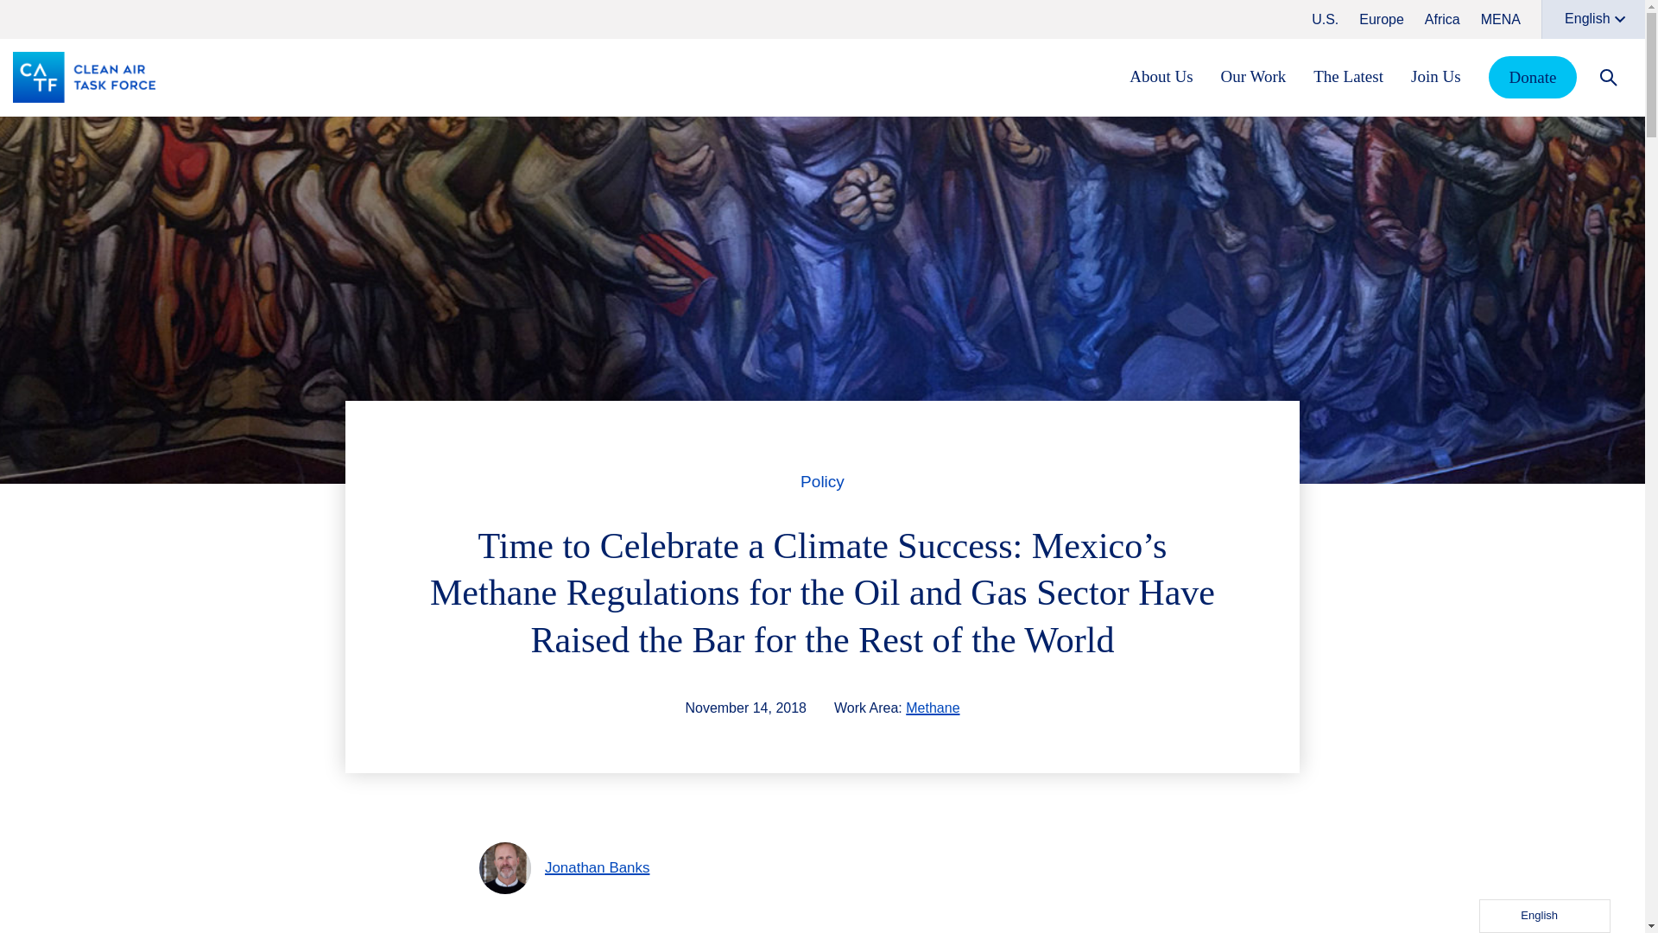 The width and height of the screenshot is (1658, 933). I want to click on Search, so click(1608, 77).